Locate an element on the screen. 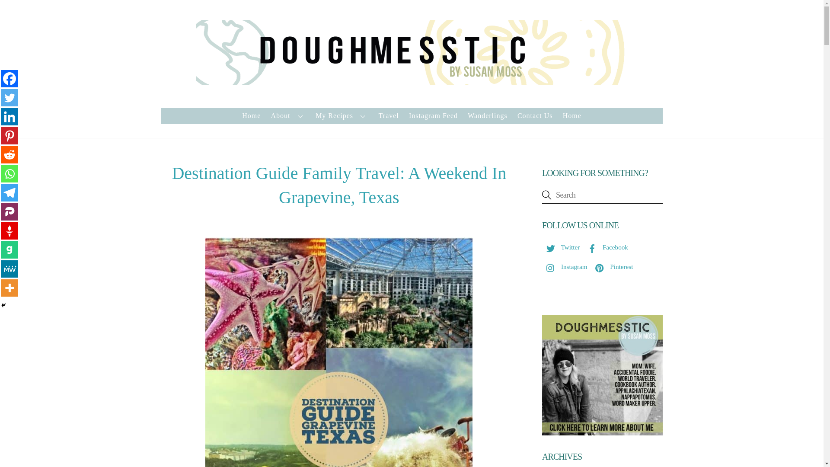 The image size is (830, 467). Home is located at coordinates (571, 116).